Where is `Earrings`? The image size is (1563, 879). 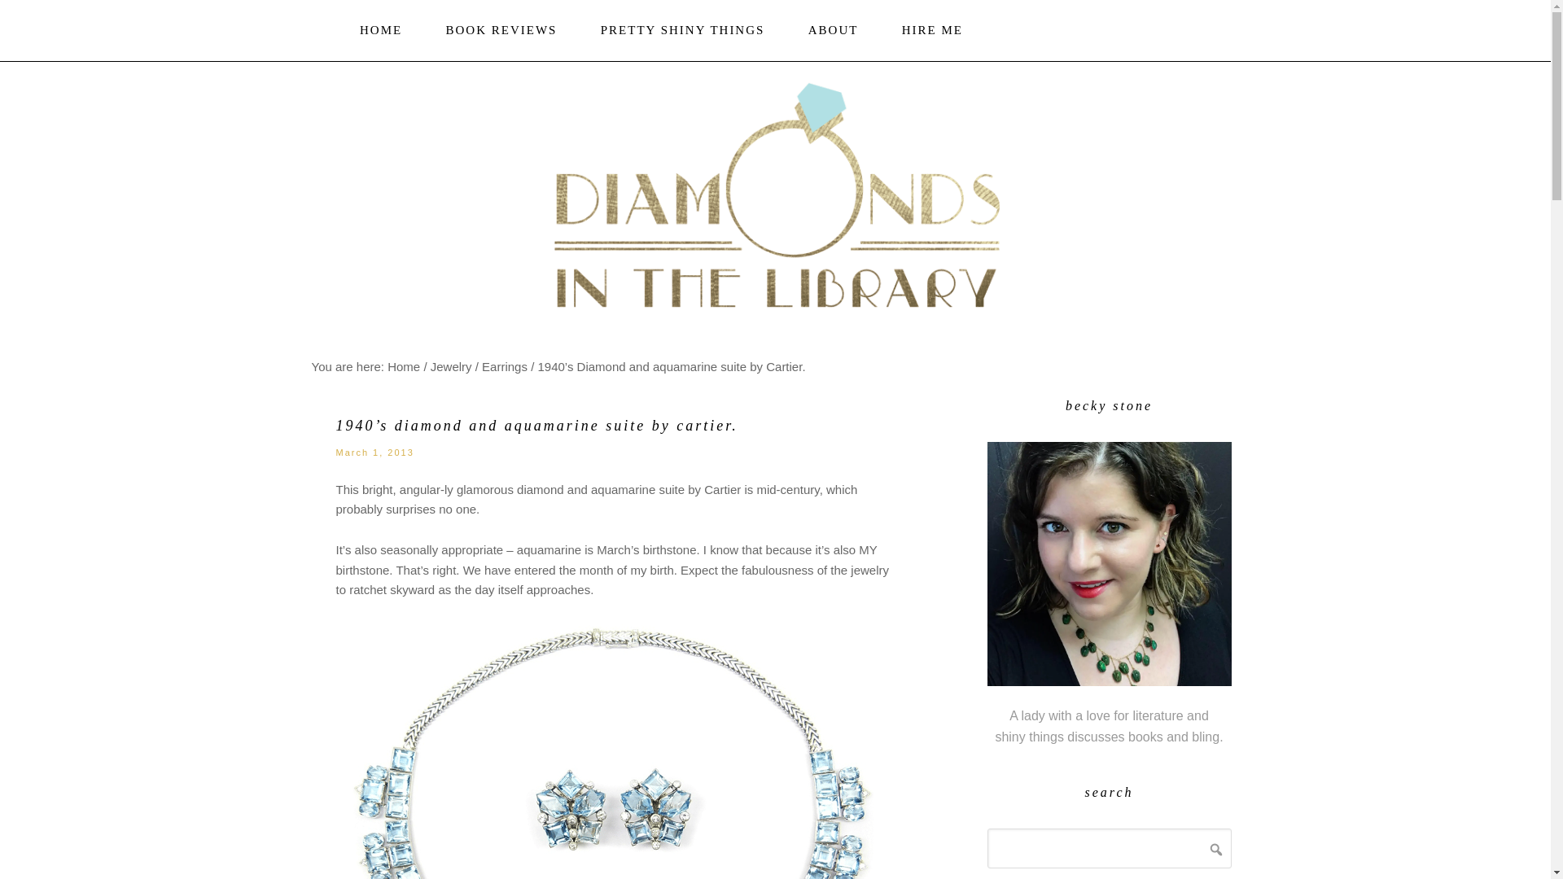
Earrings is located at coordinates (505, 366).